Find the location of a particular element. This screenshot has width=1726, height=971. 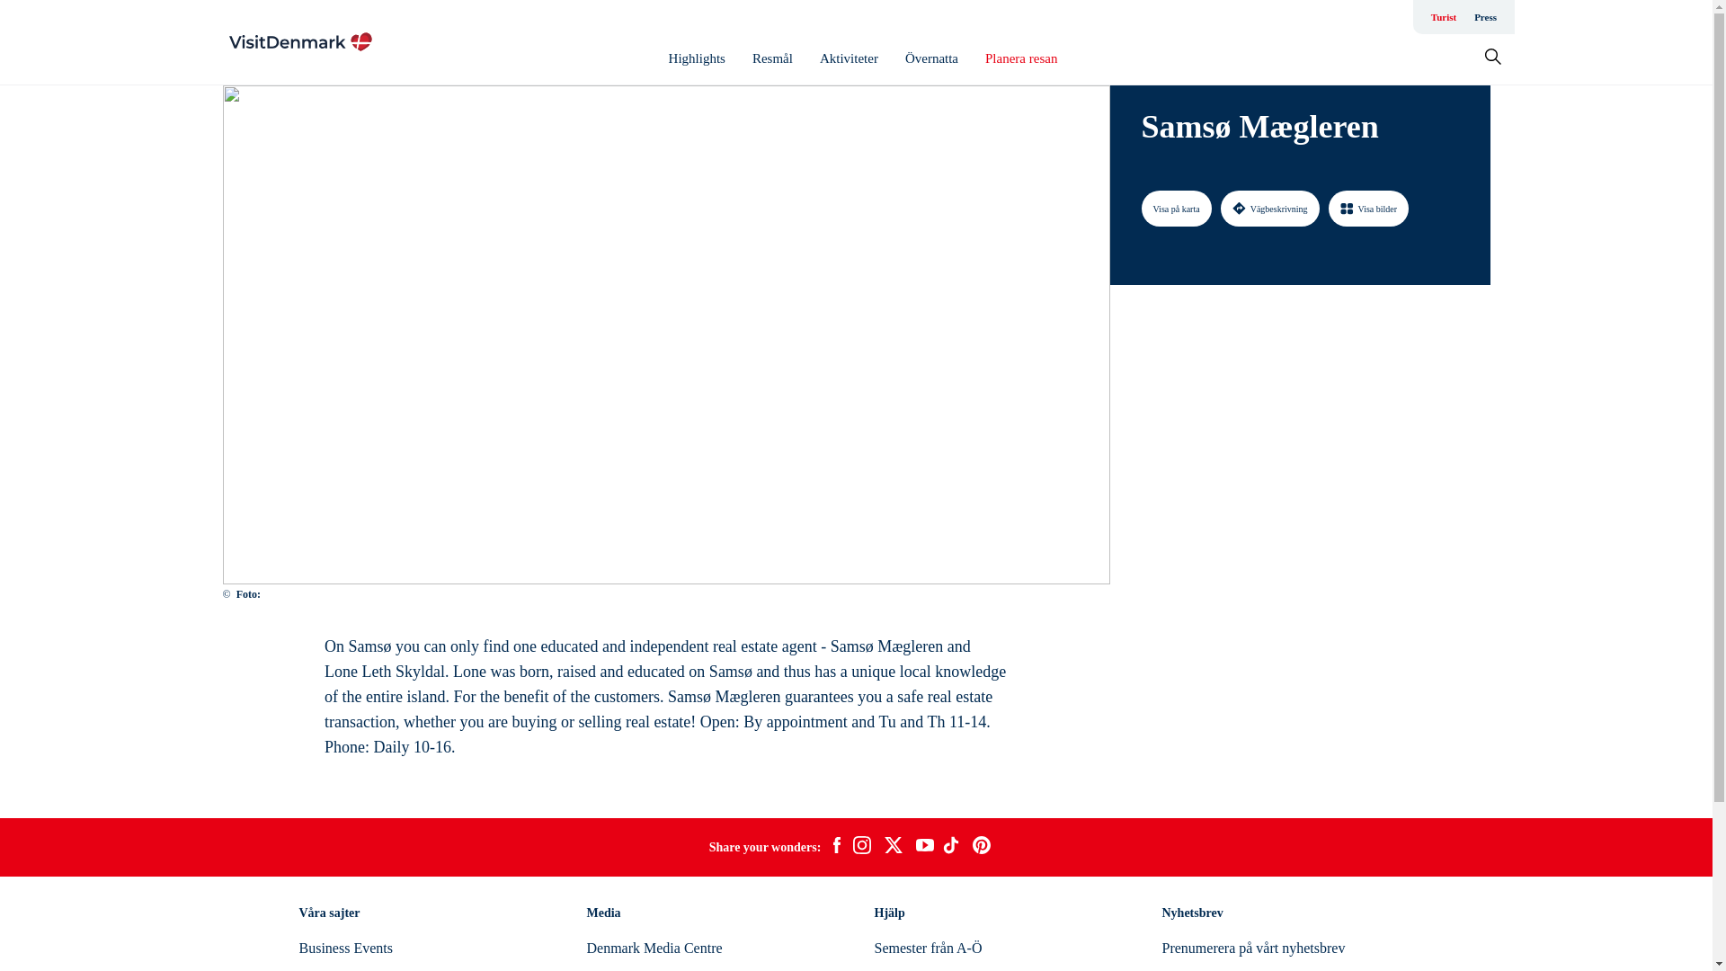

Go to homepage is located at coordinates (300, 41).